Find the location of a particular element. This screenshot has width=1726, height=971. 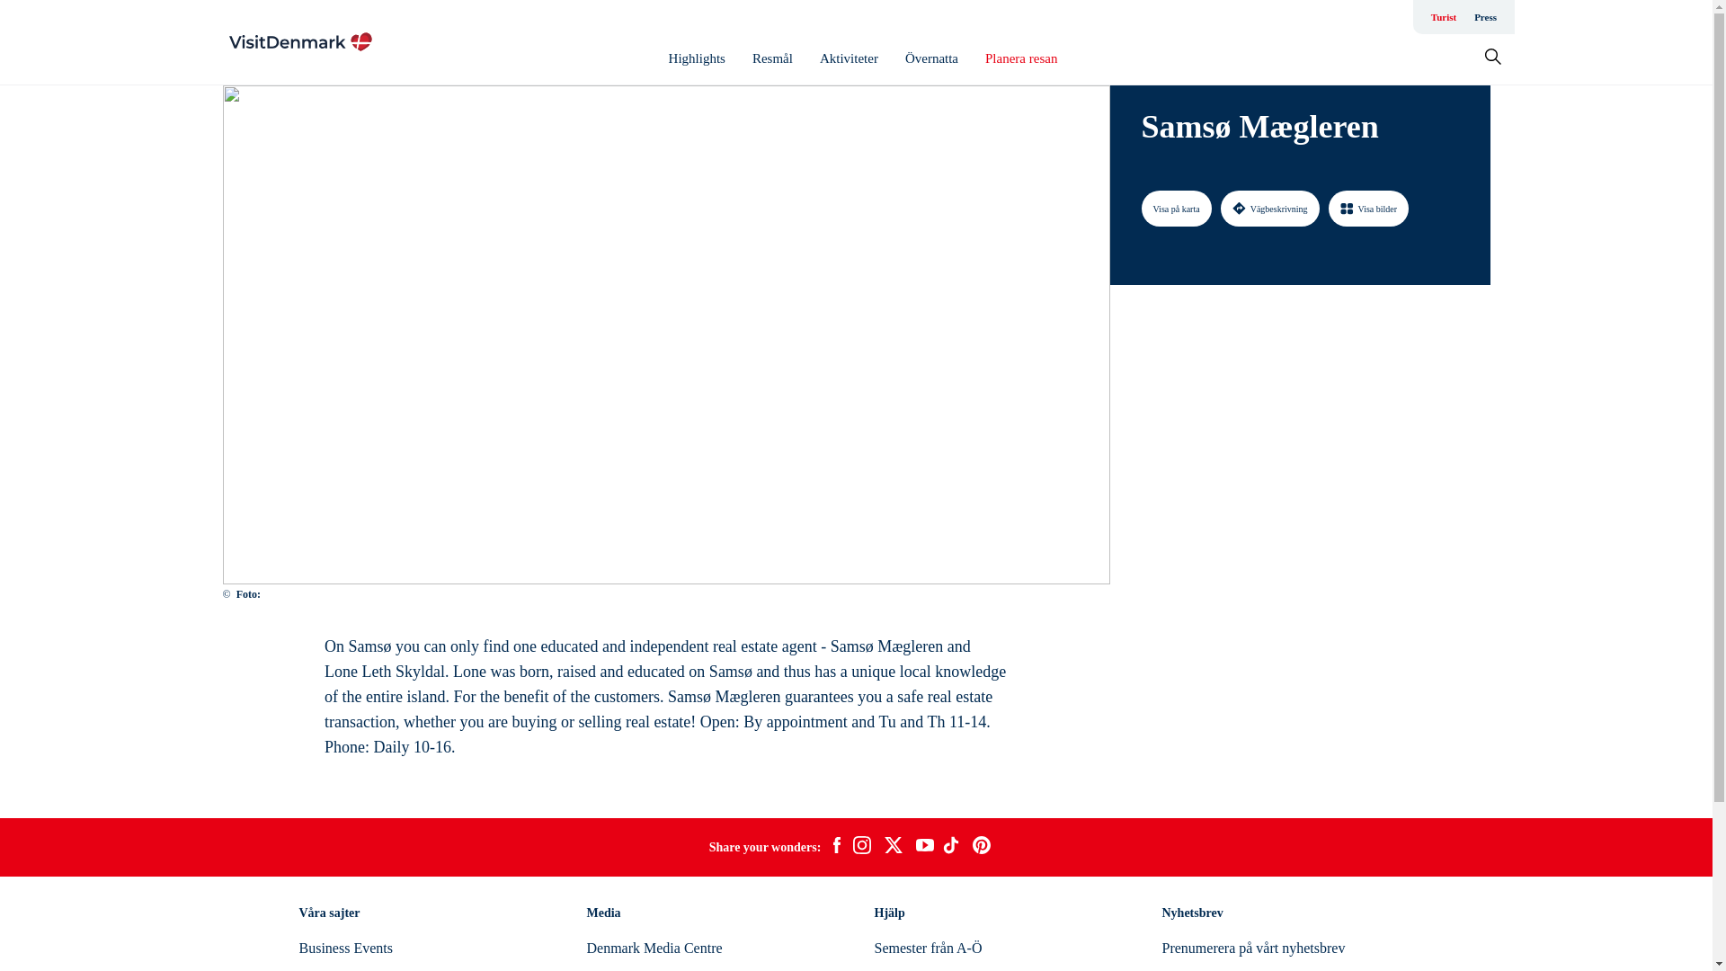

Go to homepage is located at coordinates (300, 41).